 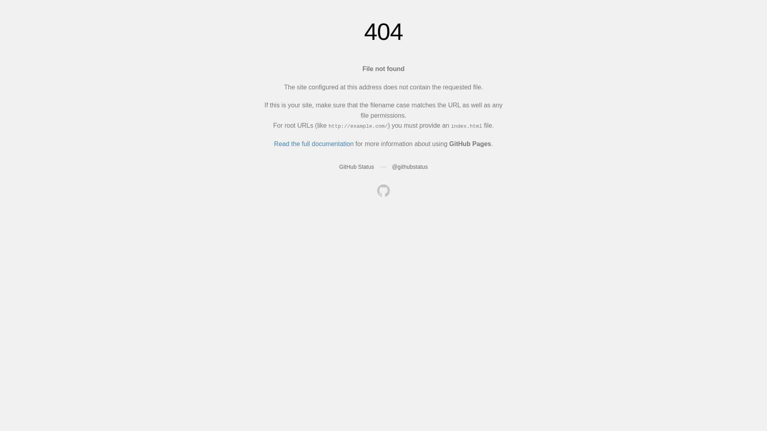 I want to click on Read the full documentation, so click(x=314, y=144).